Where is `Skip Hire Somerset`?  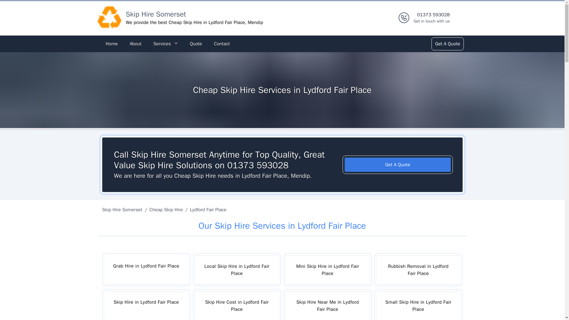
Skip Hire Somerset is located at coordinates (146, 305).